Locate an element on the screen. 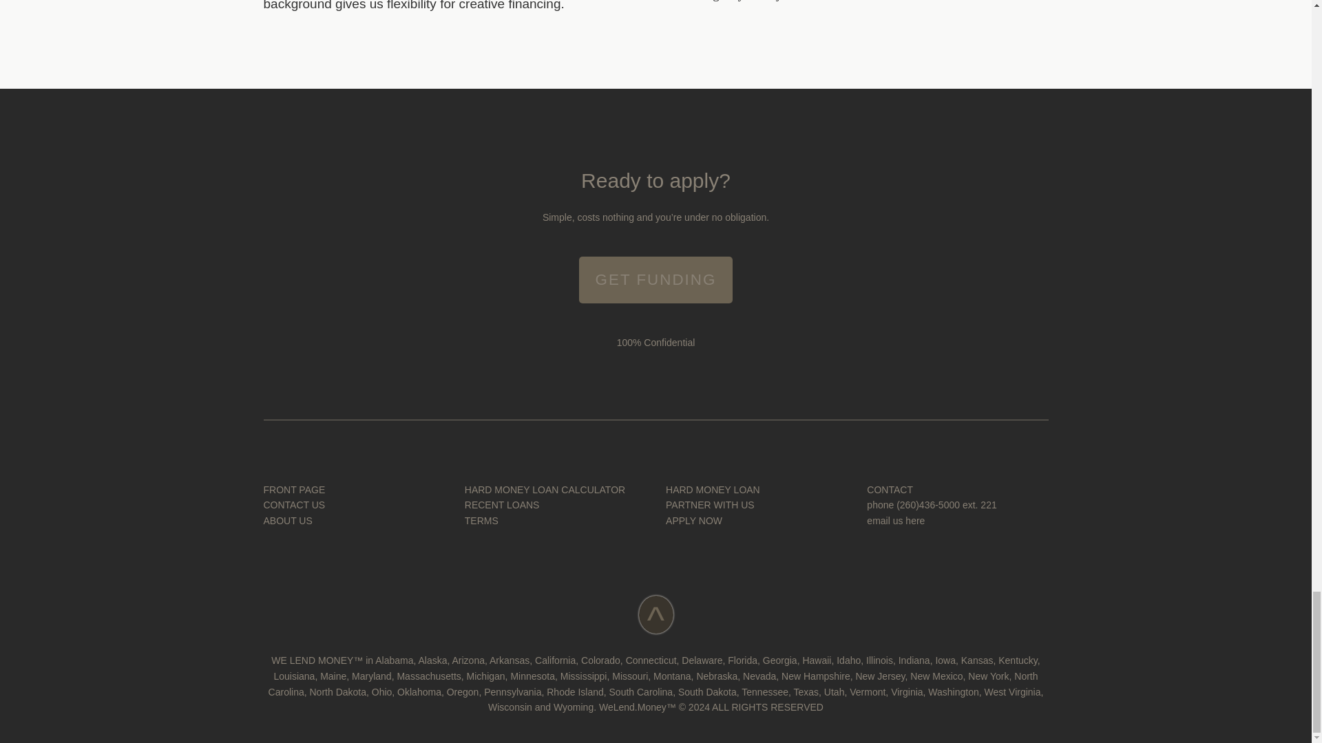 This screenshot has height=743, width=1322. HARD MONEY LOAN CALCULATOR is located at coordinates (545, 490).